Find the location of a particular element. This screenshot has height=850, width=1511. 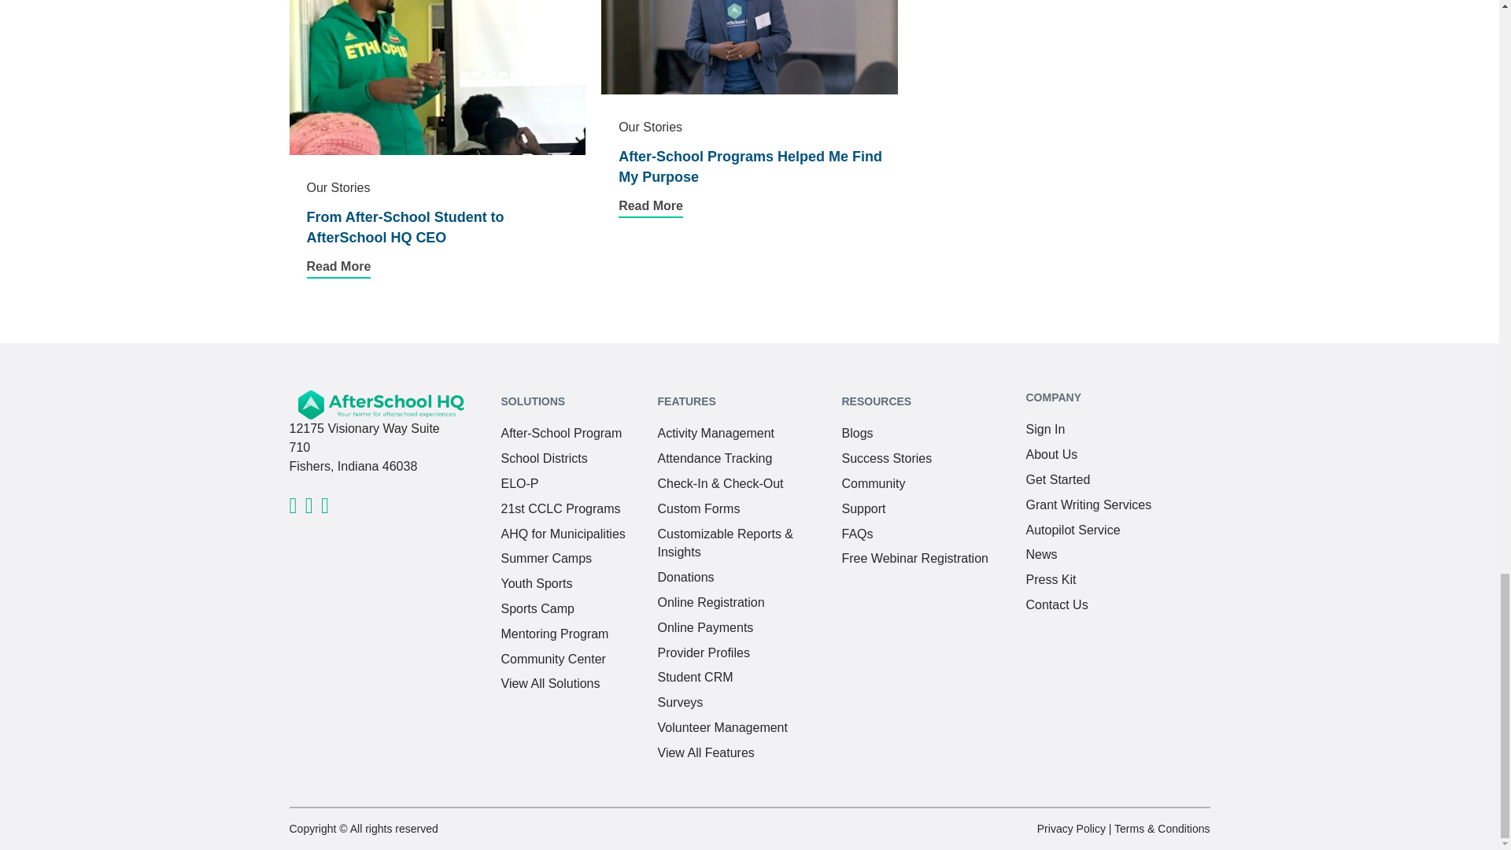

attachment-5ffdbbfe9ecea8262e80a286 is located at coordinates (294, 508).